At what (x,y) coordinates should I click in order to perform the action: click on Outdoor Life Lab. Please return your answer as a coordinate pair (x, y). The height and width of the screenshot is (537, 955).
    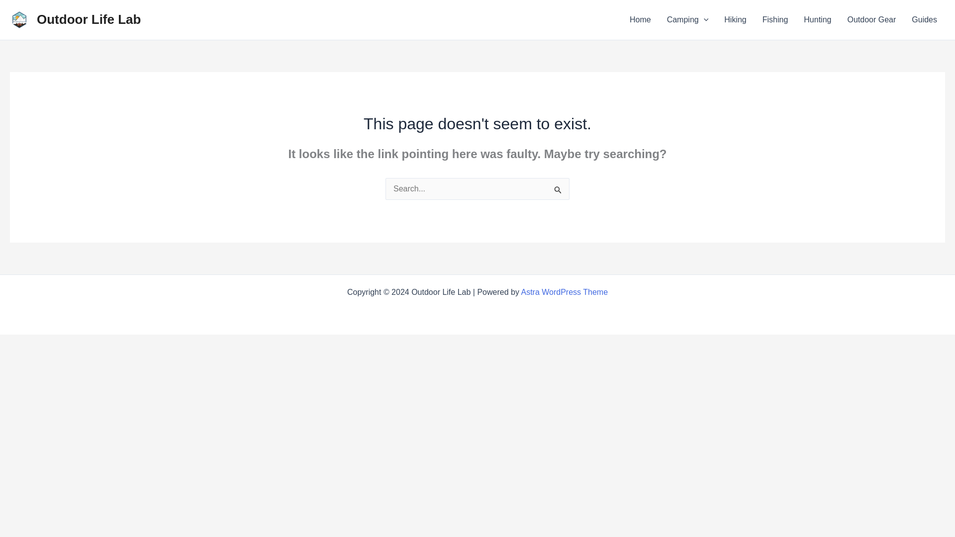
    Looking at the image, I should click on (89, 19).